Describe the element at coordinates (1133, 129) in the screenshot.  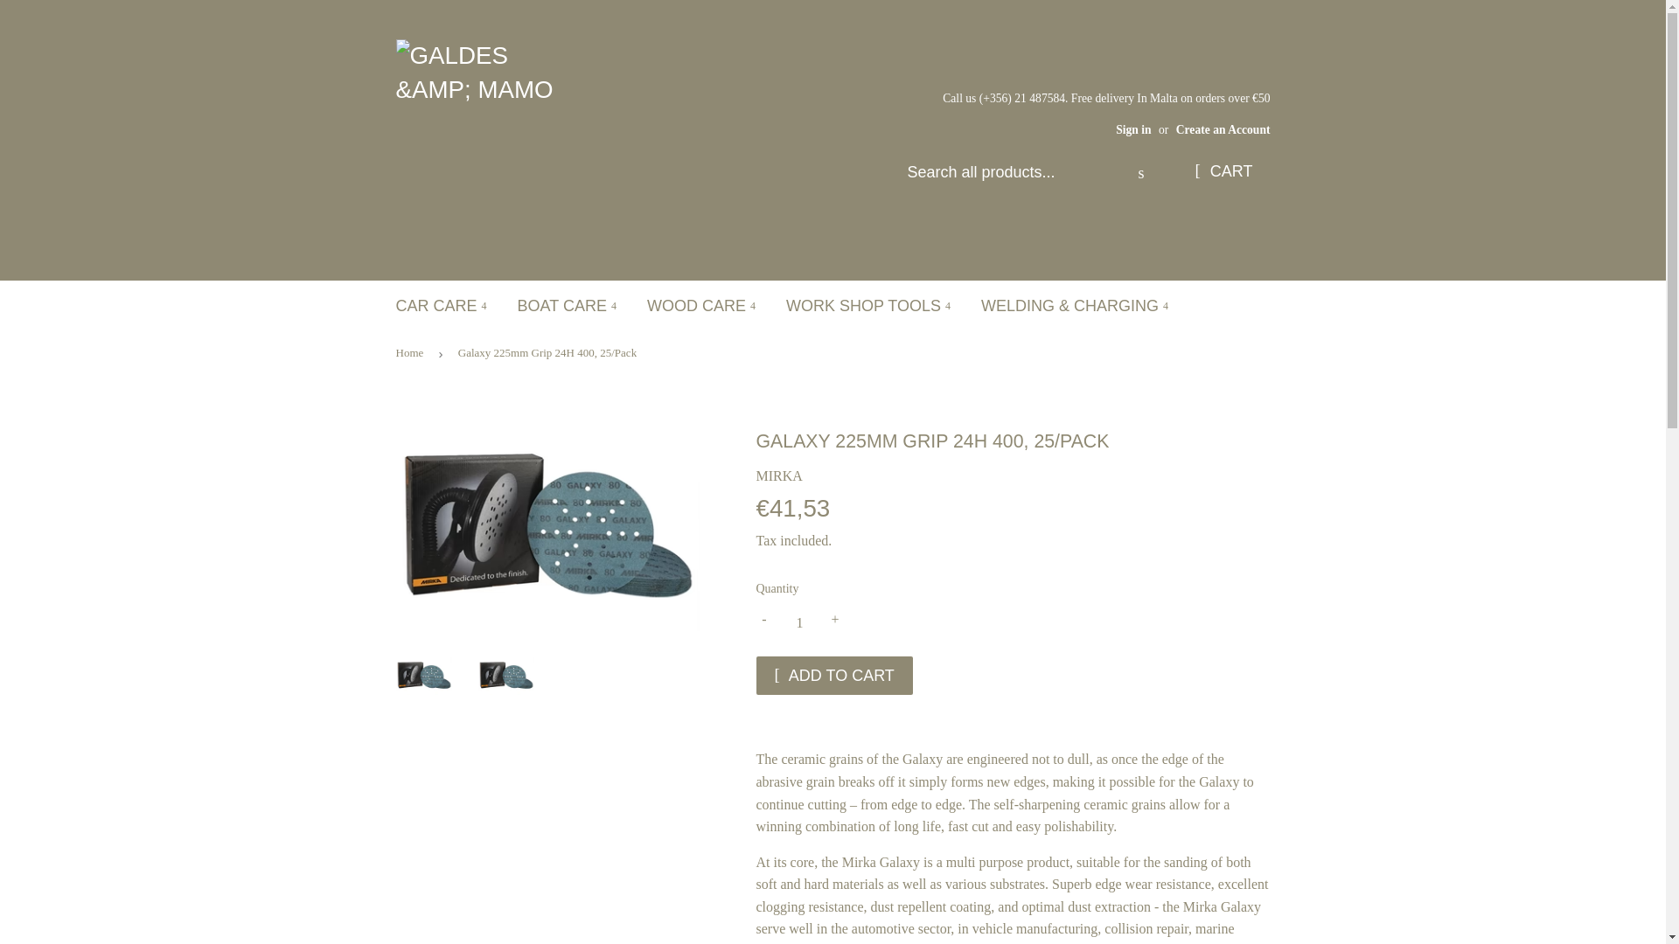
I see `Sign in` at that location.